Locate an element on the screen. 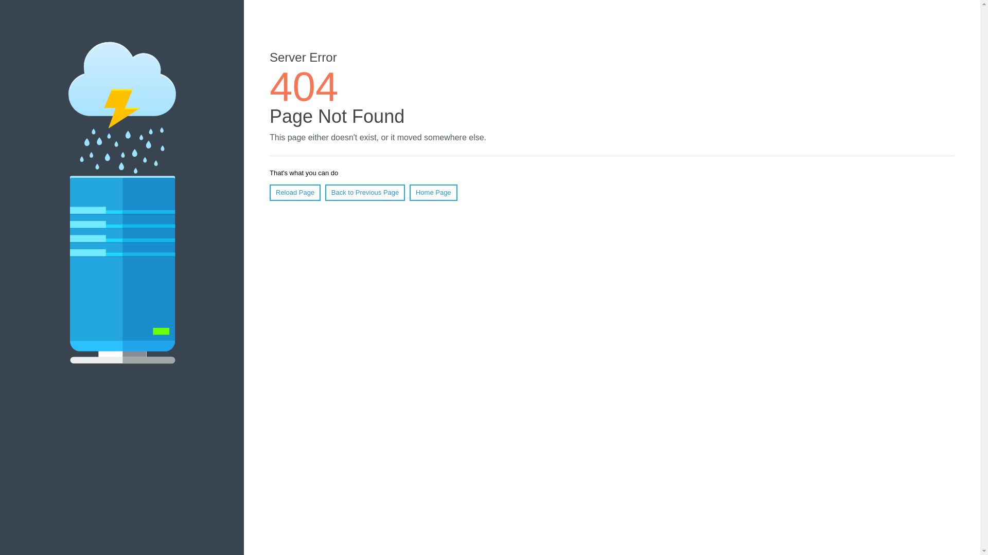  Reload Page is located at coordinates (295, 193).